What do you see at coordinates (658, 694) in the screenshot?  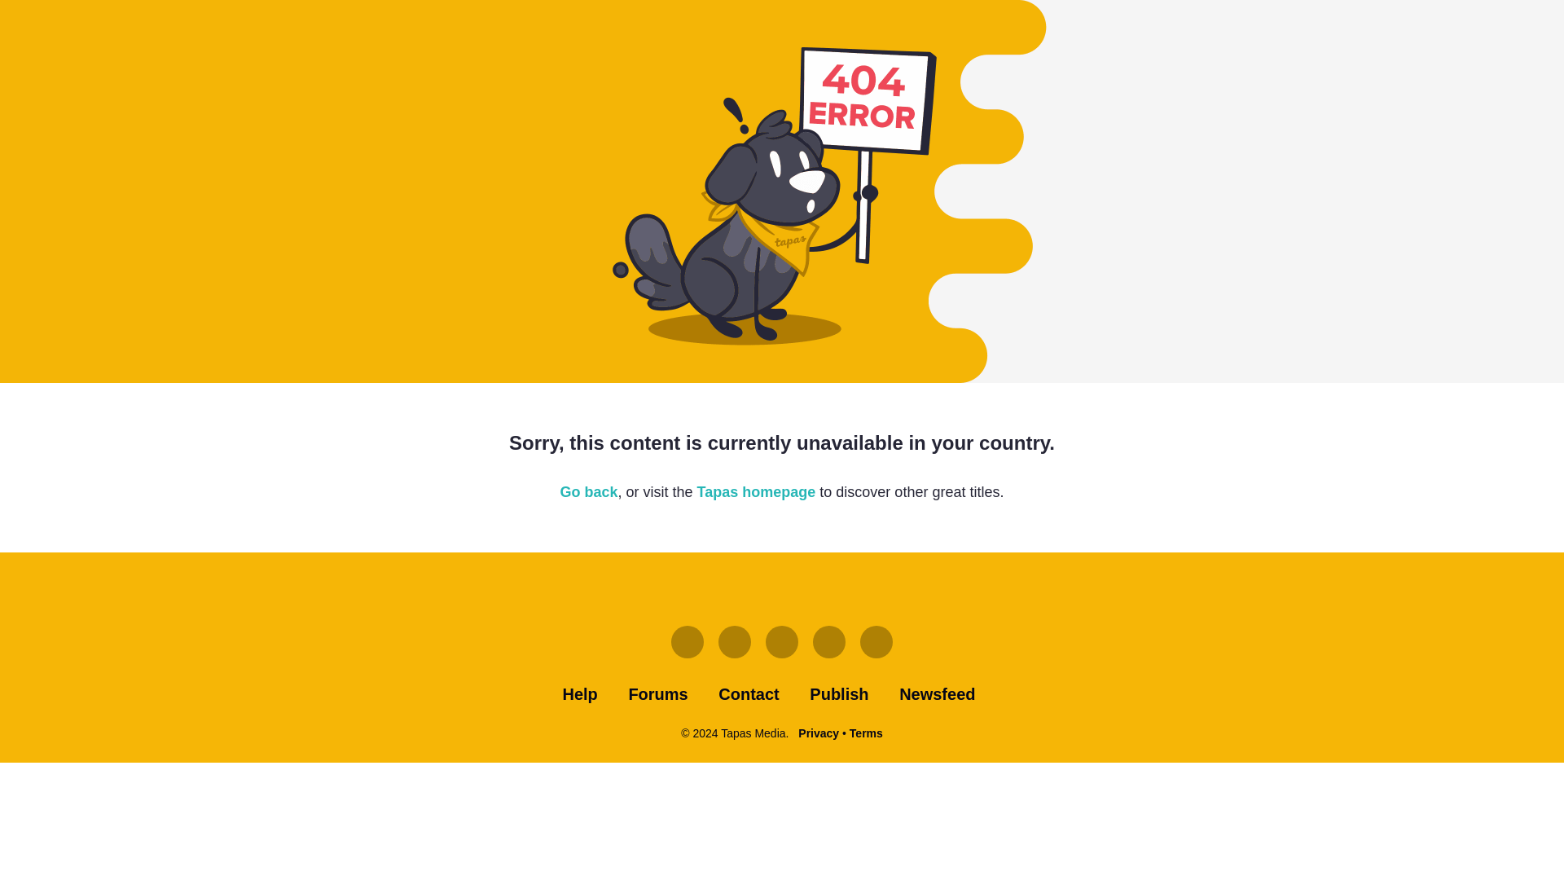 I see `Forums` at bounding box center [658, 694].